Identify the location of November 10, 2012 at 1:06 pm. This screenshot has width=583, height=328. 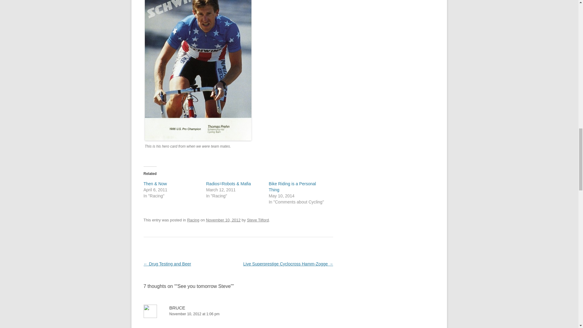
(238, 314).